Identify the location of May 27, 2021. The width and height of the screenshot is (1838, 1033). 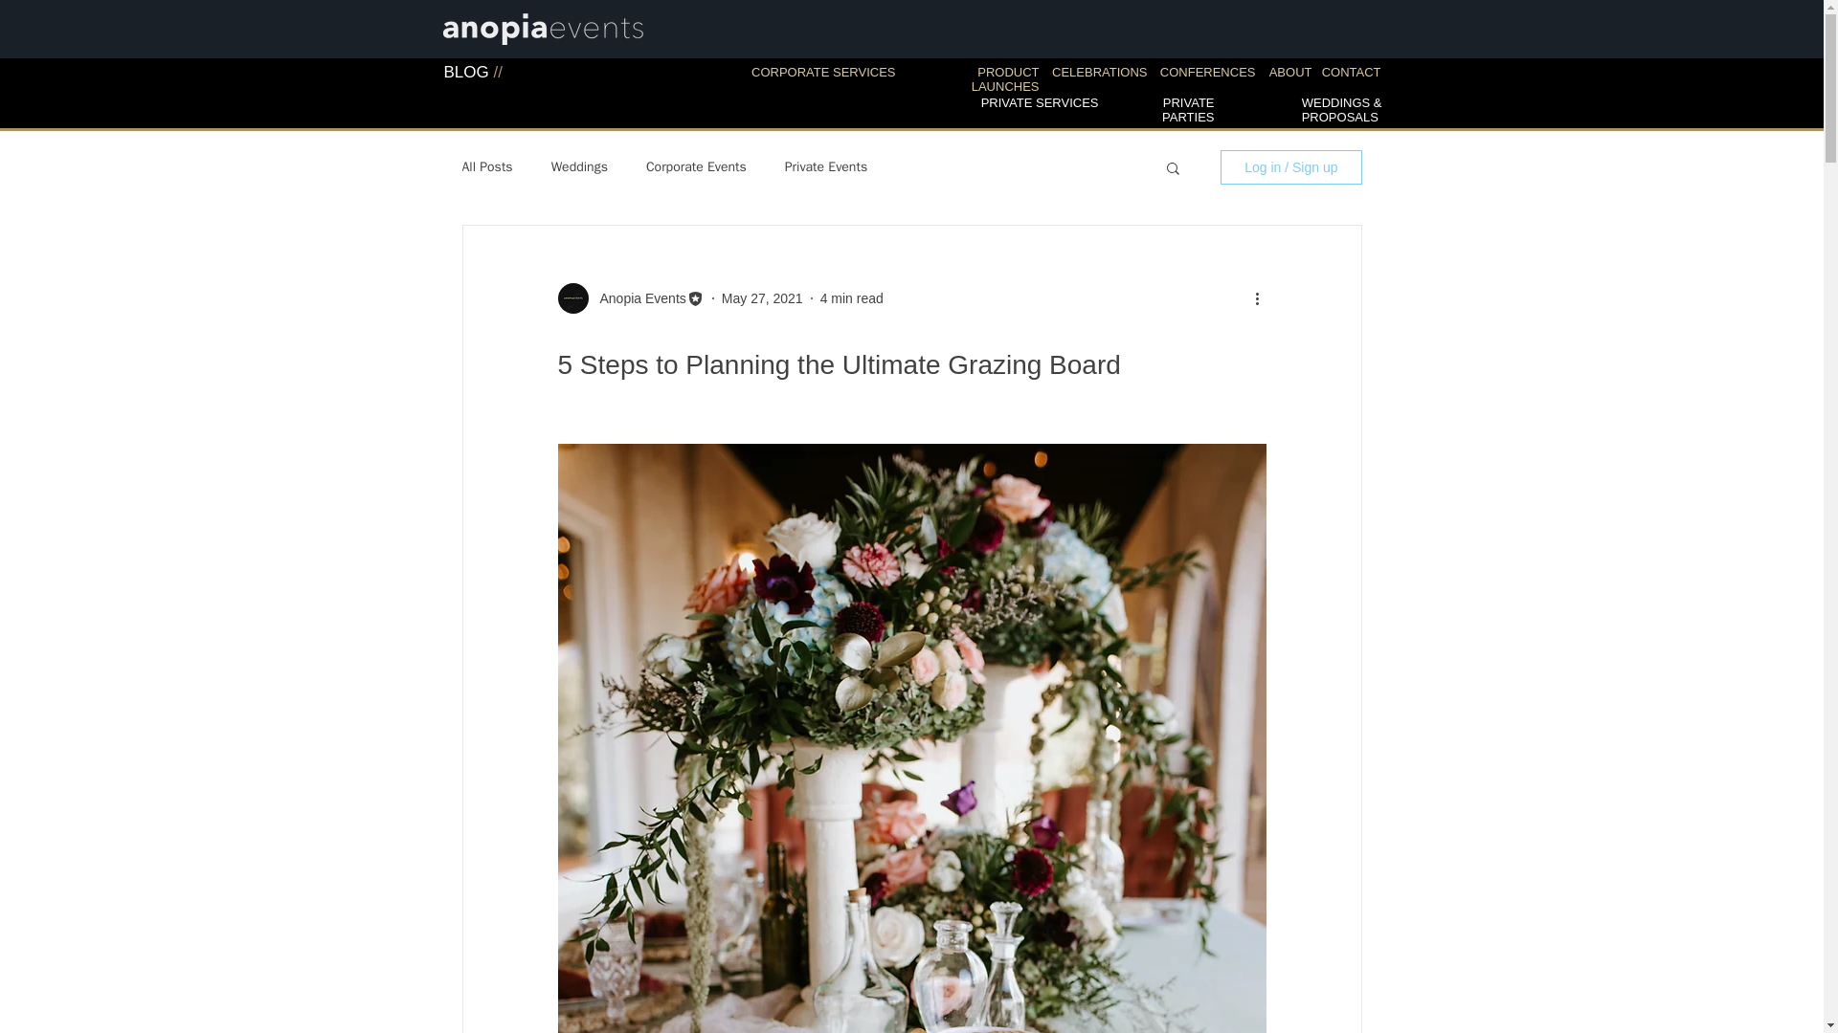
(762, 297).